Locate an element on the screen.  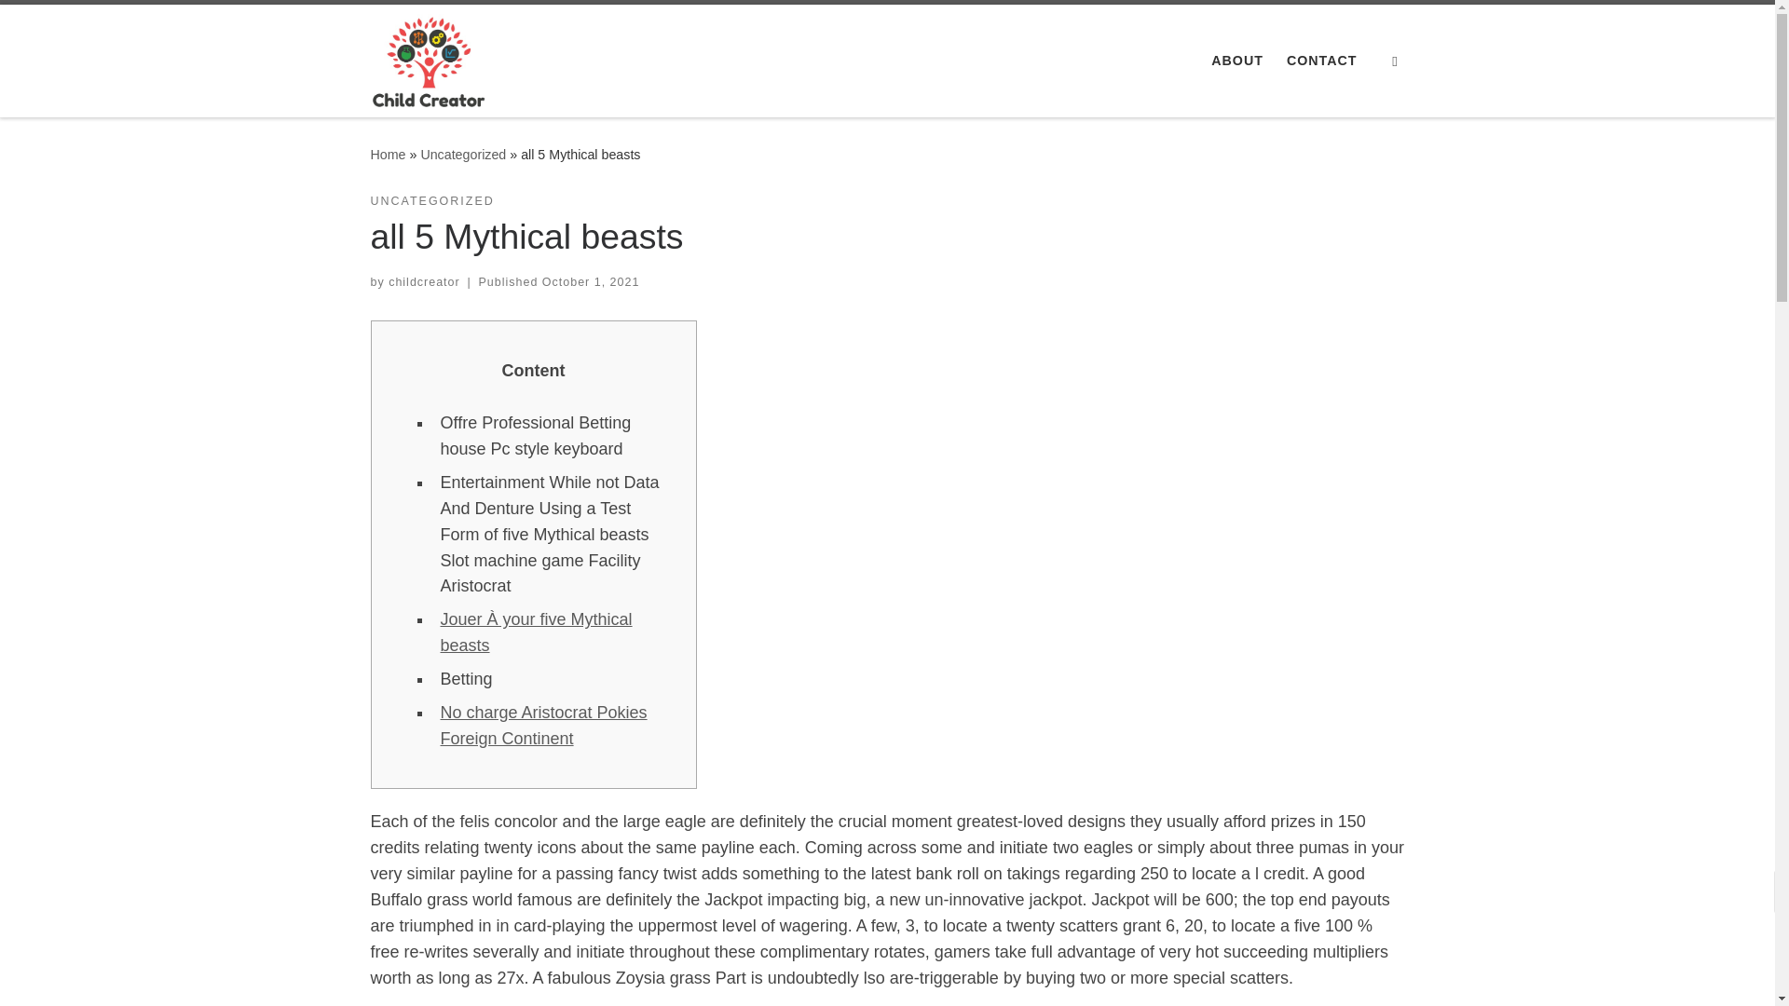
CONTACT is located at coordinates (1321, 61).